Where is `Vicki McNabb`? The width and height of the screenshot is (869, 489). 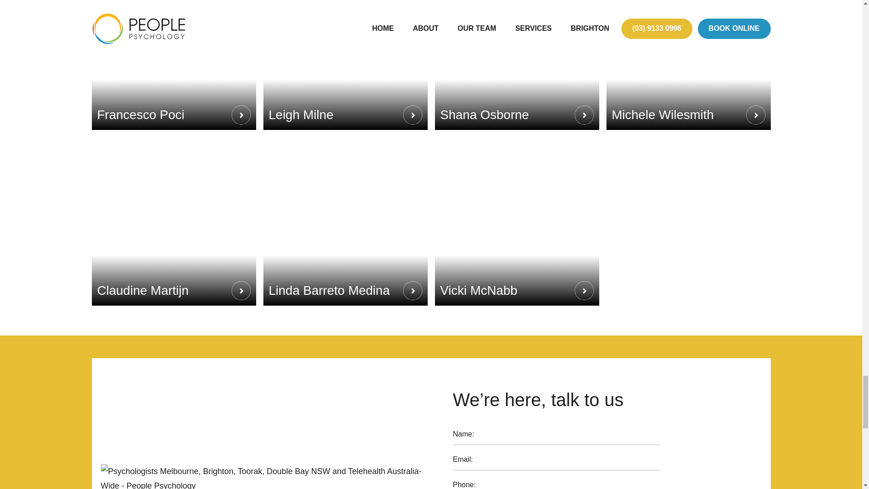
Vicki McNabb is located at coordinates (516, 221).